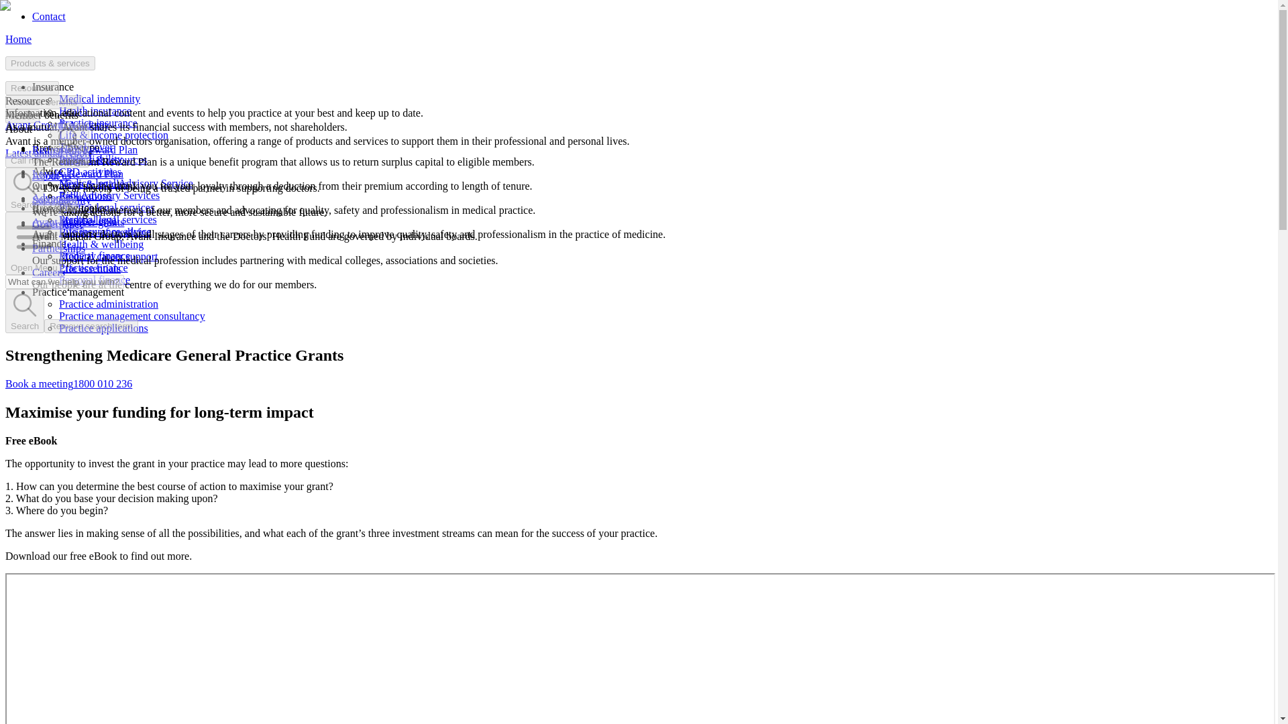 The height and width of the screenshot is (724, 1288). I want to click on Property finance, so click(94, 255).